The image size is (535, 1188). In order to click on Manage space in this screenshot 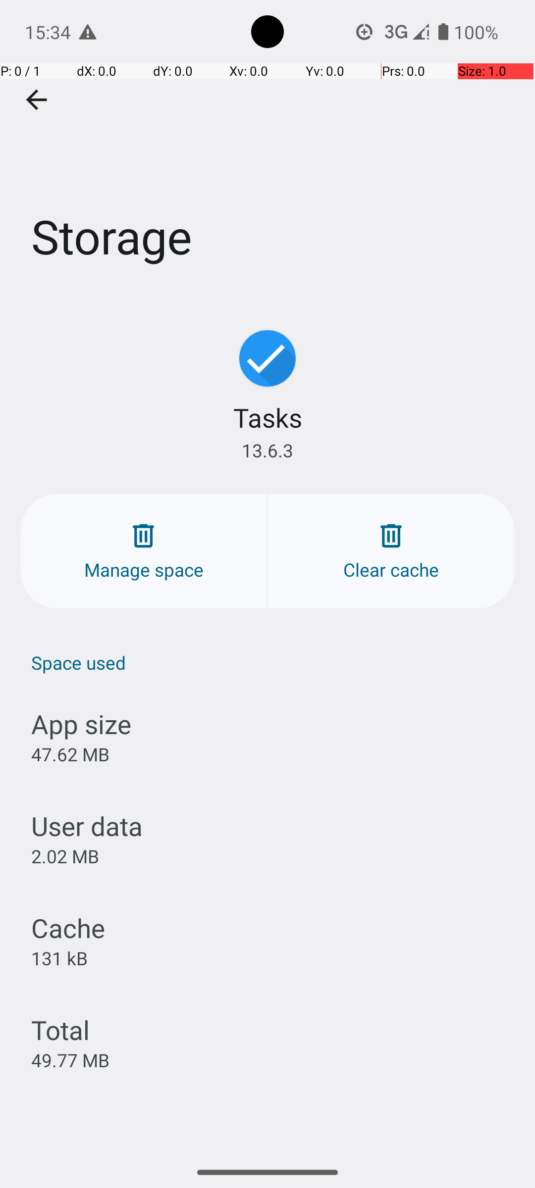, I will do `click(144, 551)`.